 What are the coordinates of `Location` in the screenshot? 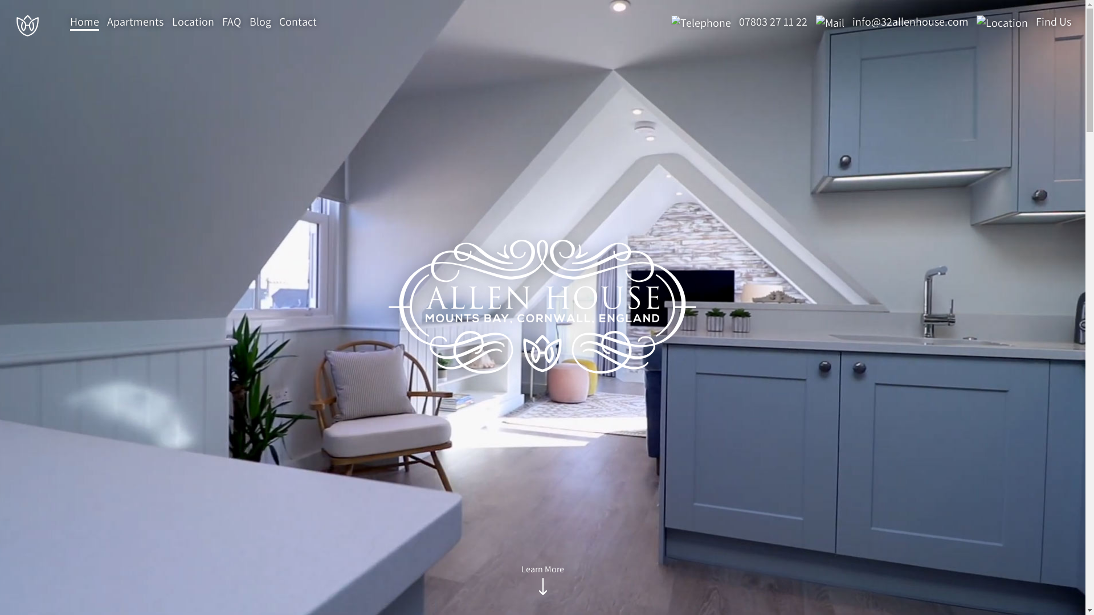 It's located at (193, 23).